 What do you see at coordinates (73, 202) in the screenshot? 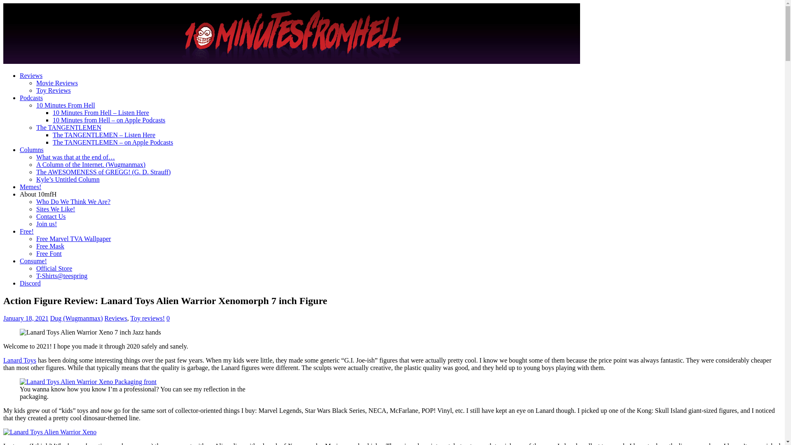
I see `Who Do We Think We Are?` at bounding box center [73, 202].